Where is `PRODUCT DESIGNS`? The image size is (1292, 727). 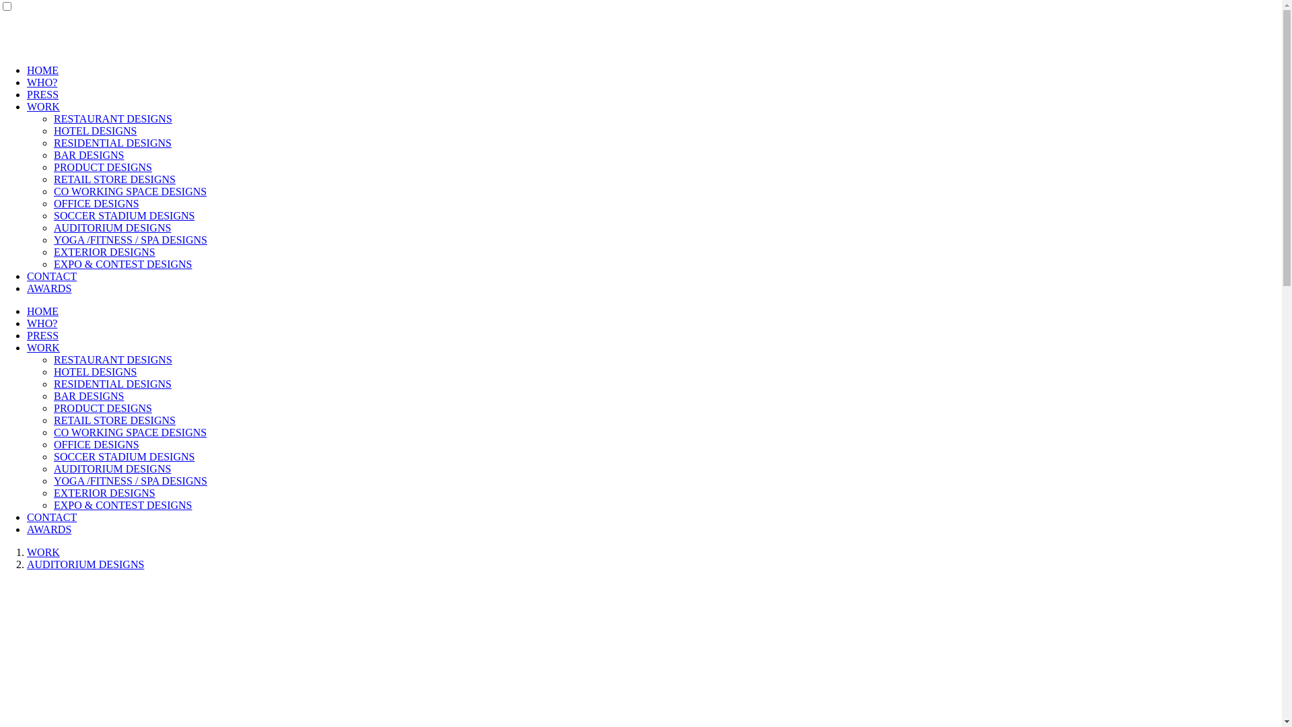
PRODUCT DESIGNS is located at coordinates (103, 167).